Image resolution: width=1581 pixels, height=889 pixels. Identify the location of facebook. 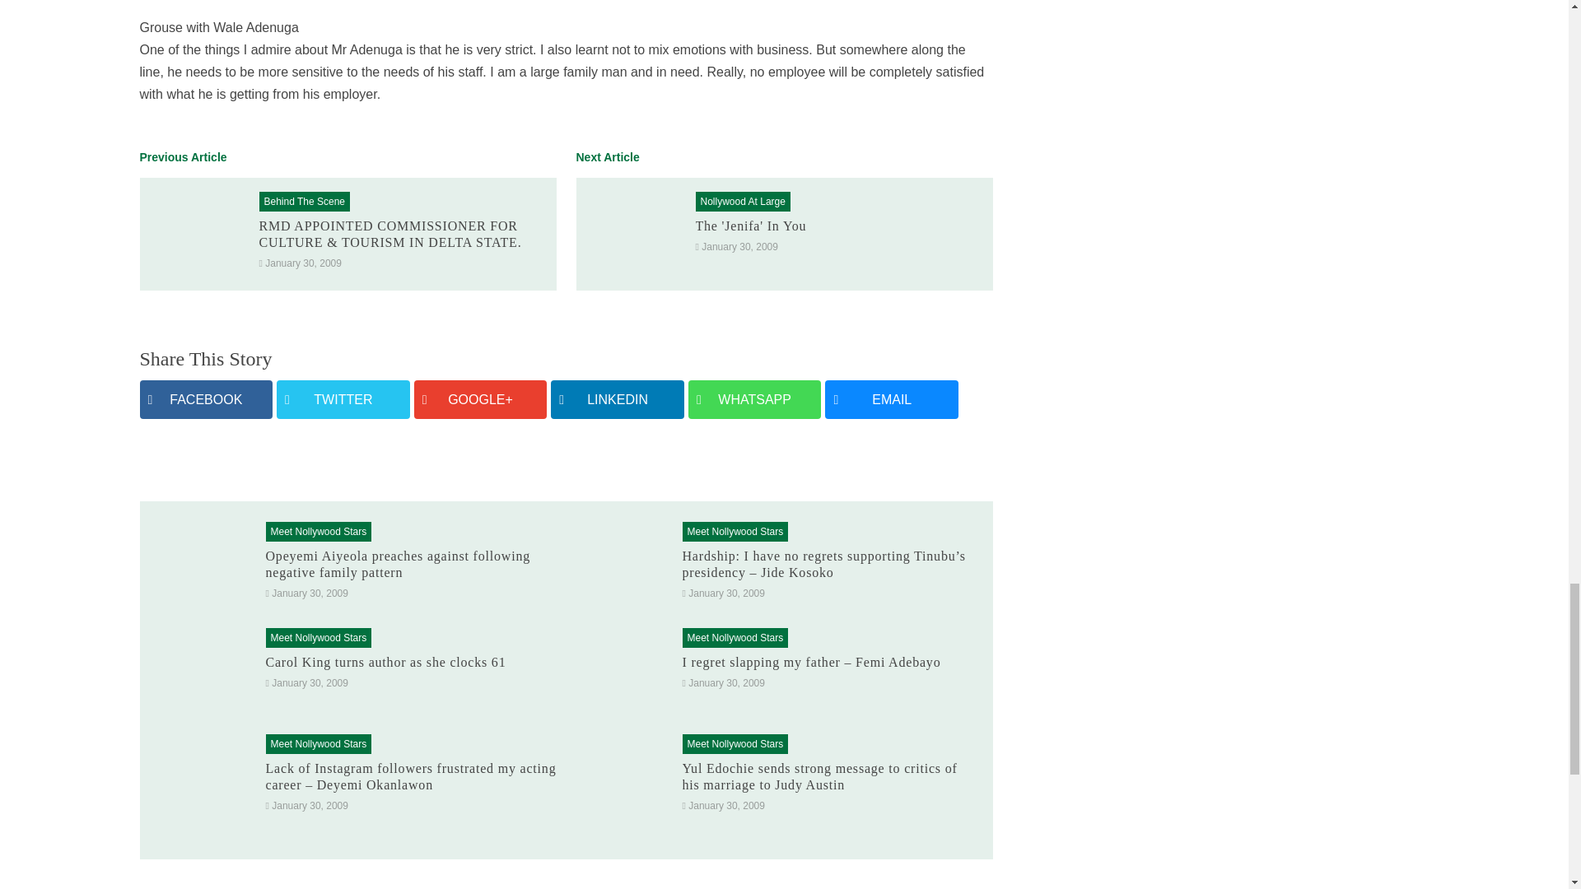
(207, 399).